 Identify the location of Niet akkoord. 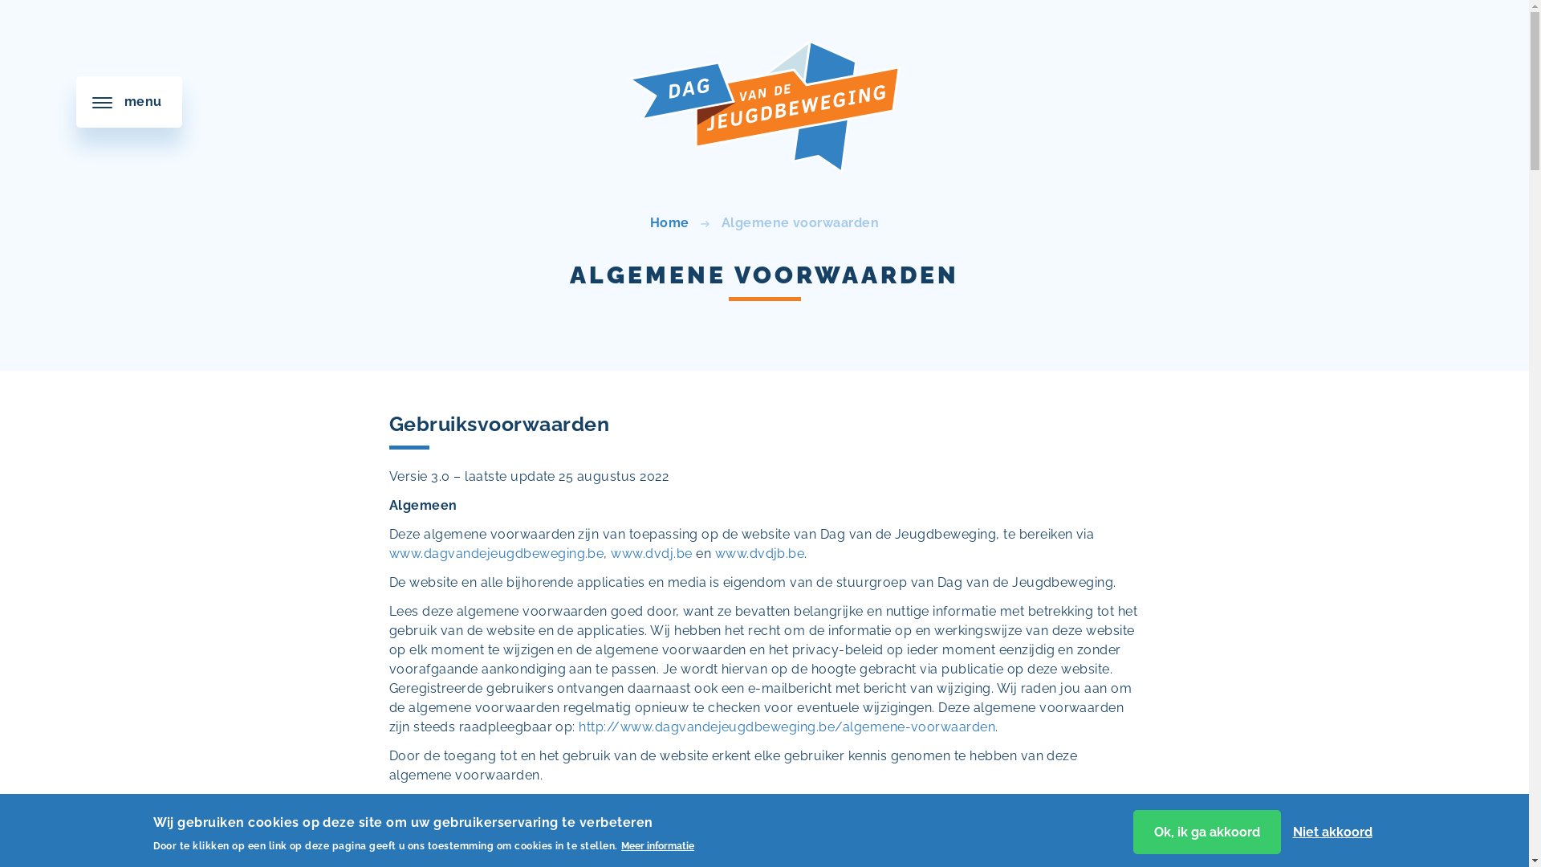
(1332, 832).